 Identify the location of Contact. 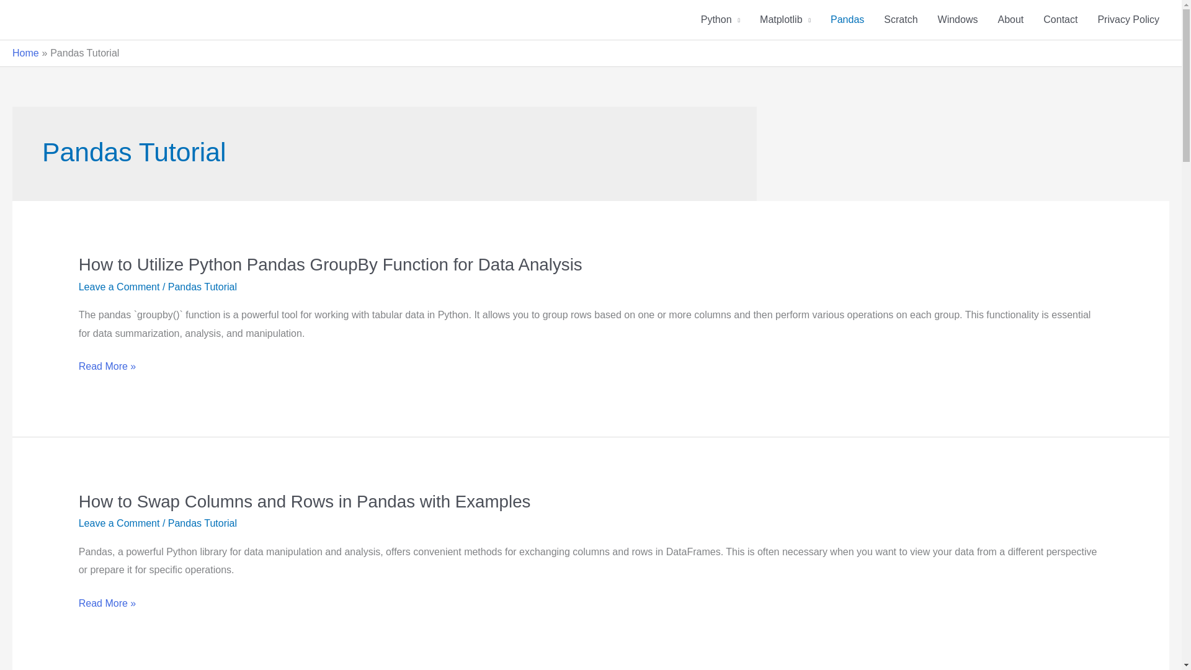
(1060, 20).